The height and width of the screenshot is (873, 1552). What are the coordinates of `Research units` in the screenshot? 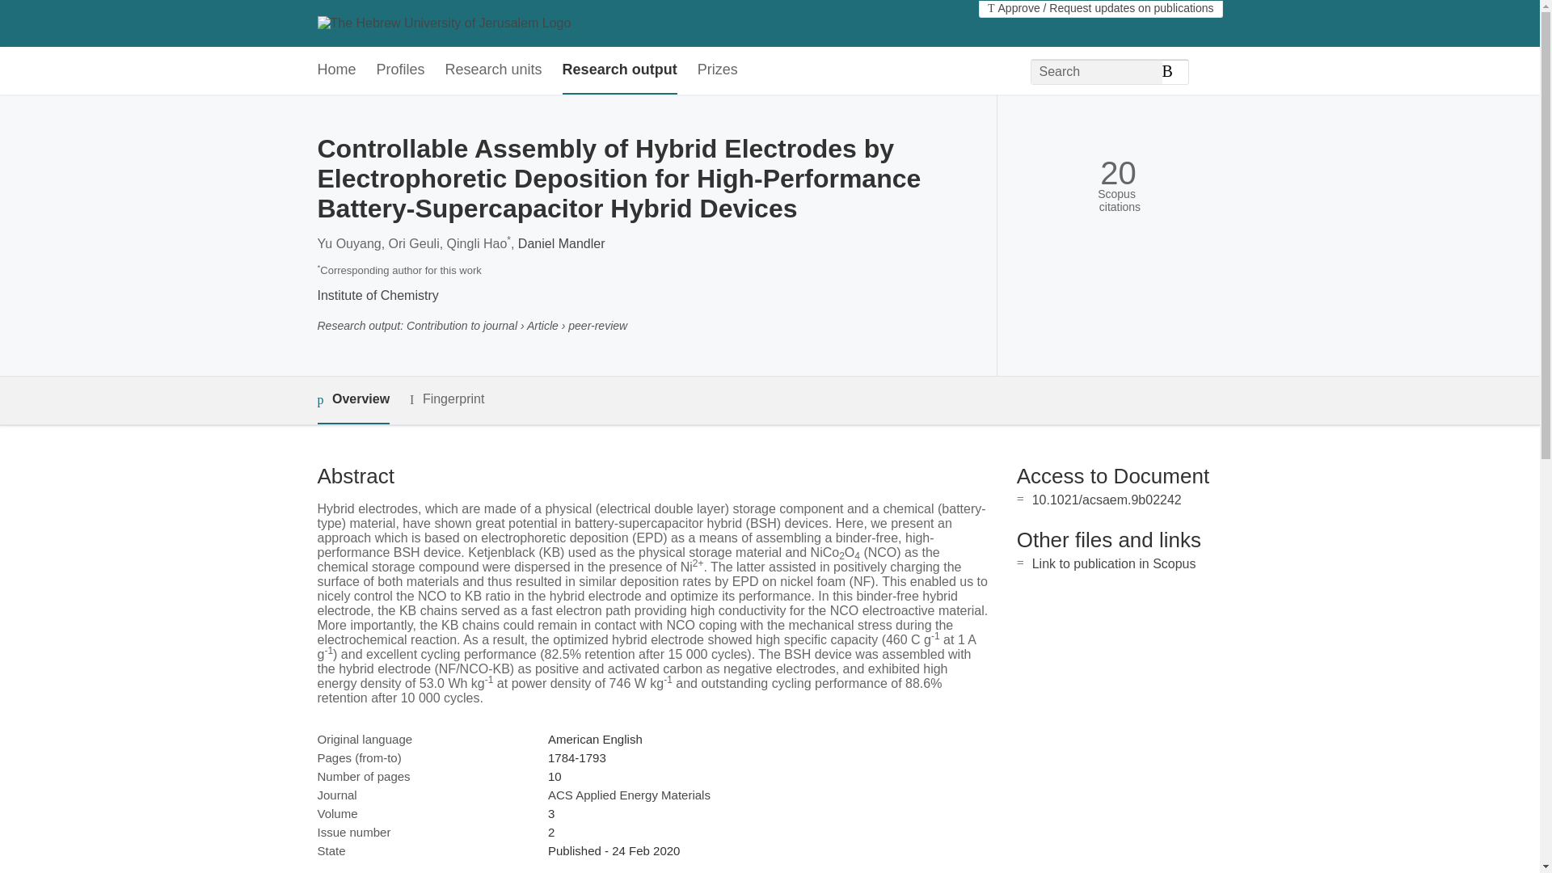 It's located at (493, 70).